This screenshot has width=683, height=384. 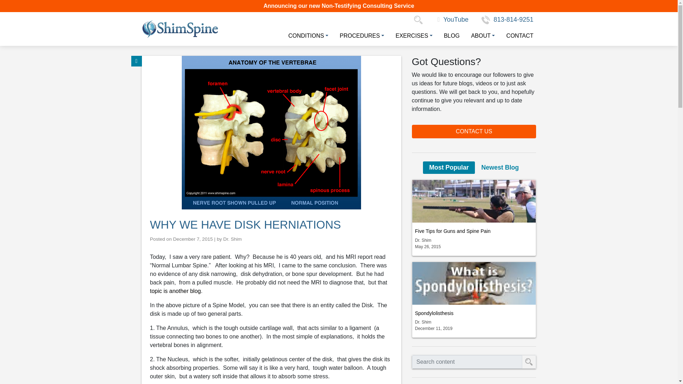 I want to click on Phone Icon, so click(x=486, y=20).